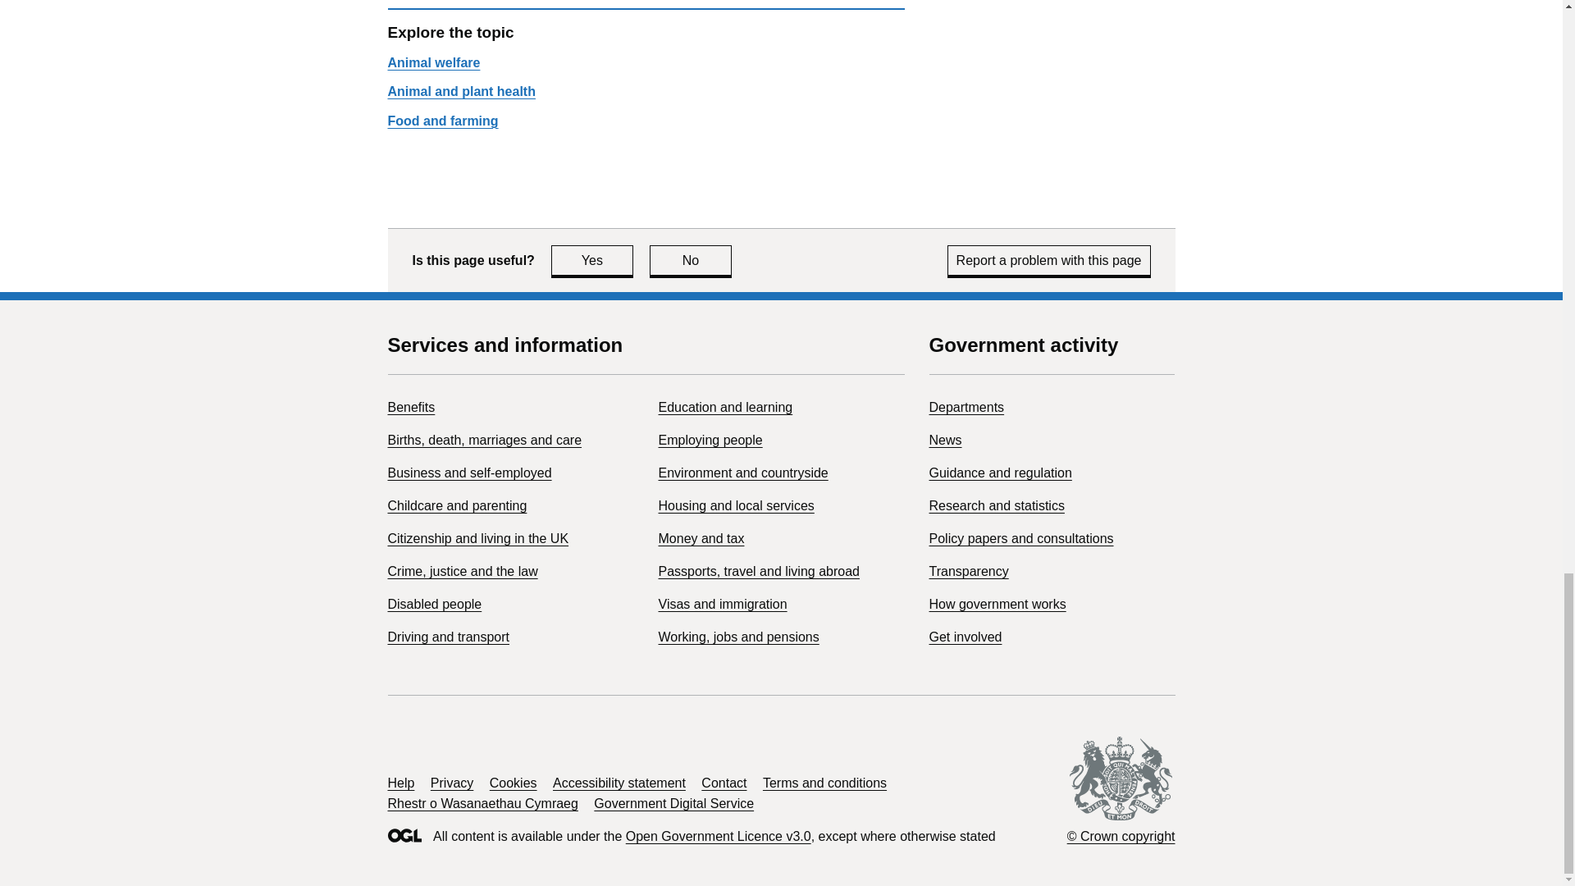  Describe the element at coordinates (477, 538) in the screenshot. I see `Benefits` at that location.